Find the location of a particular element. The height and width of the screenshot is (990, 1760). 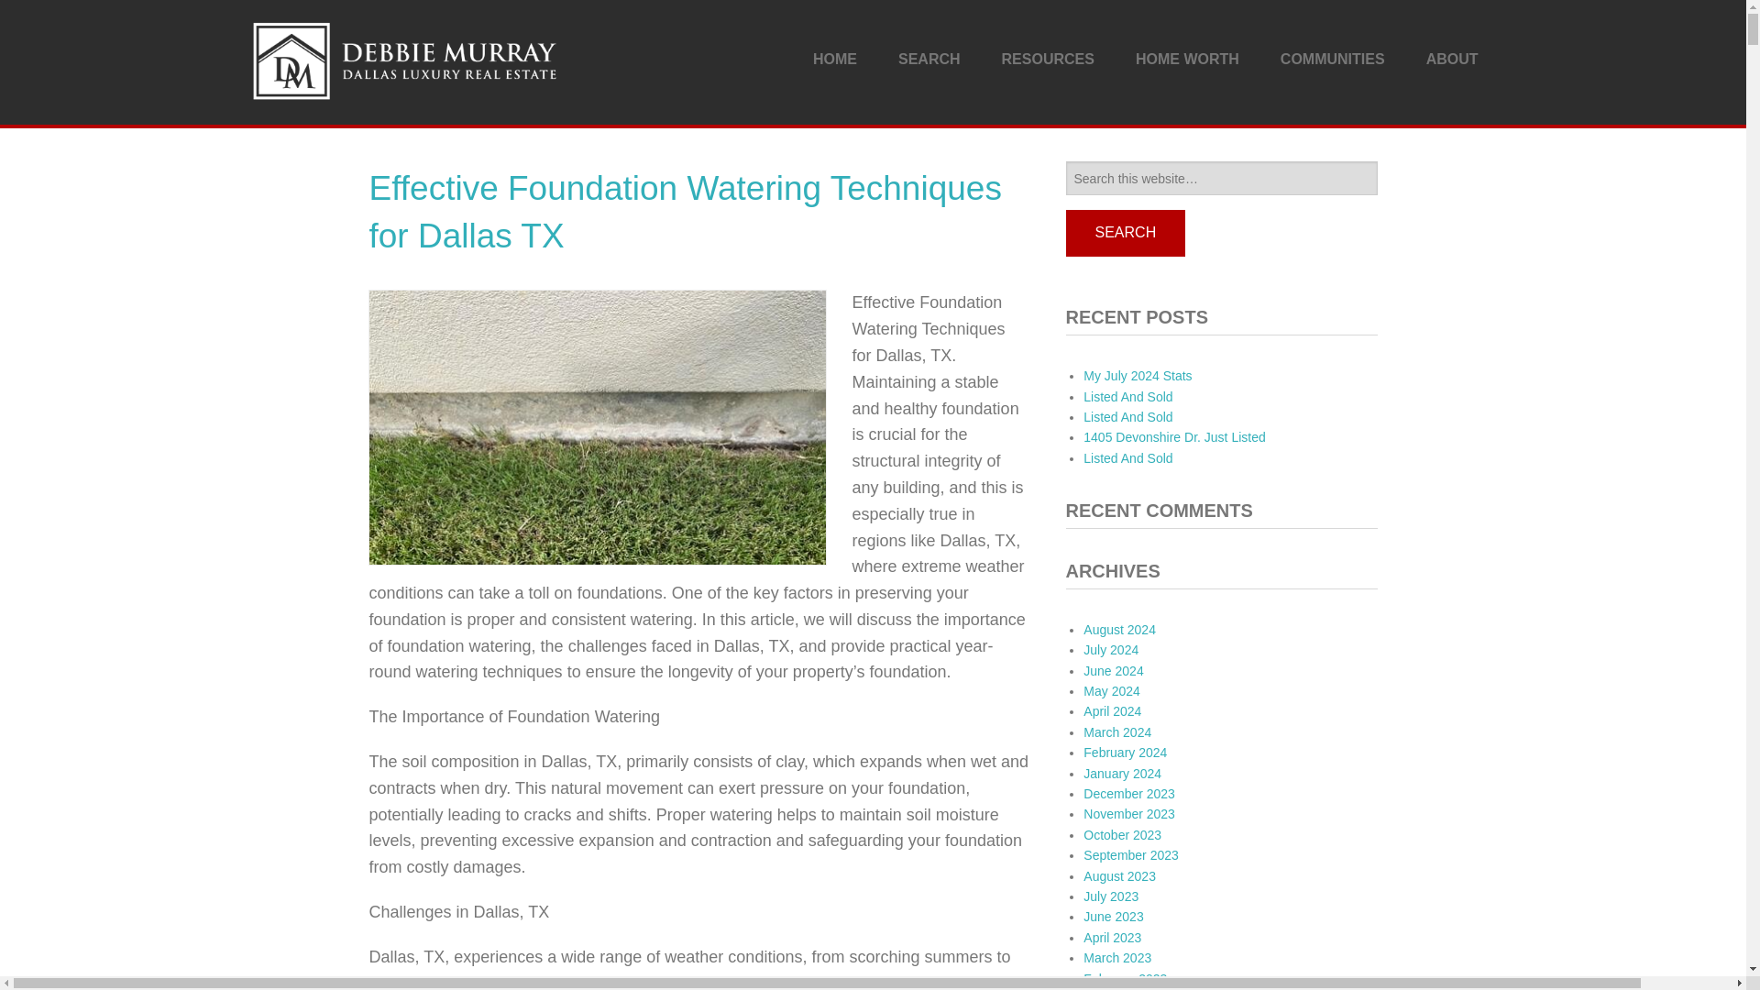

Search is located at coordinates (1124, 233).